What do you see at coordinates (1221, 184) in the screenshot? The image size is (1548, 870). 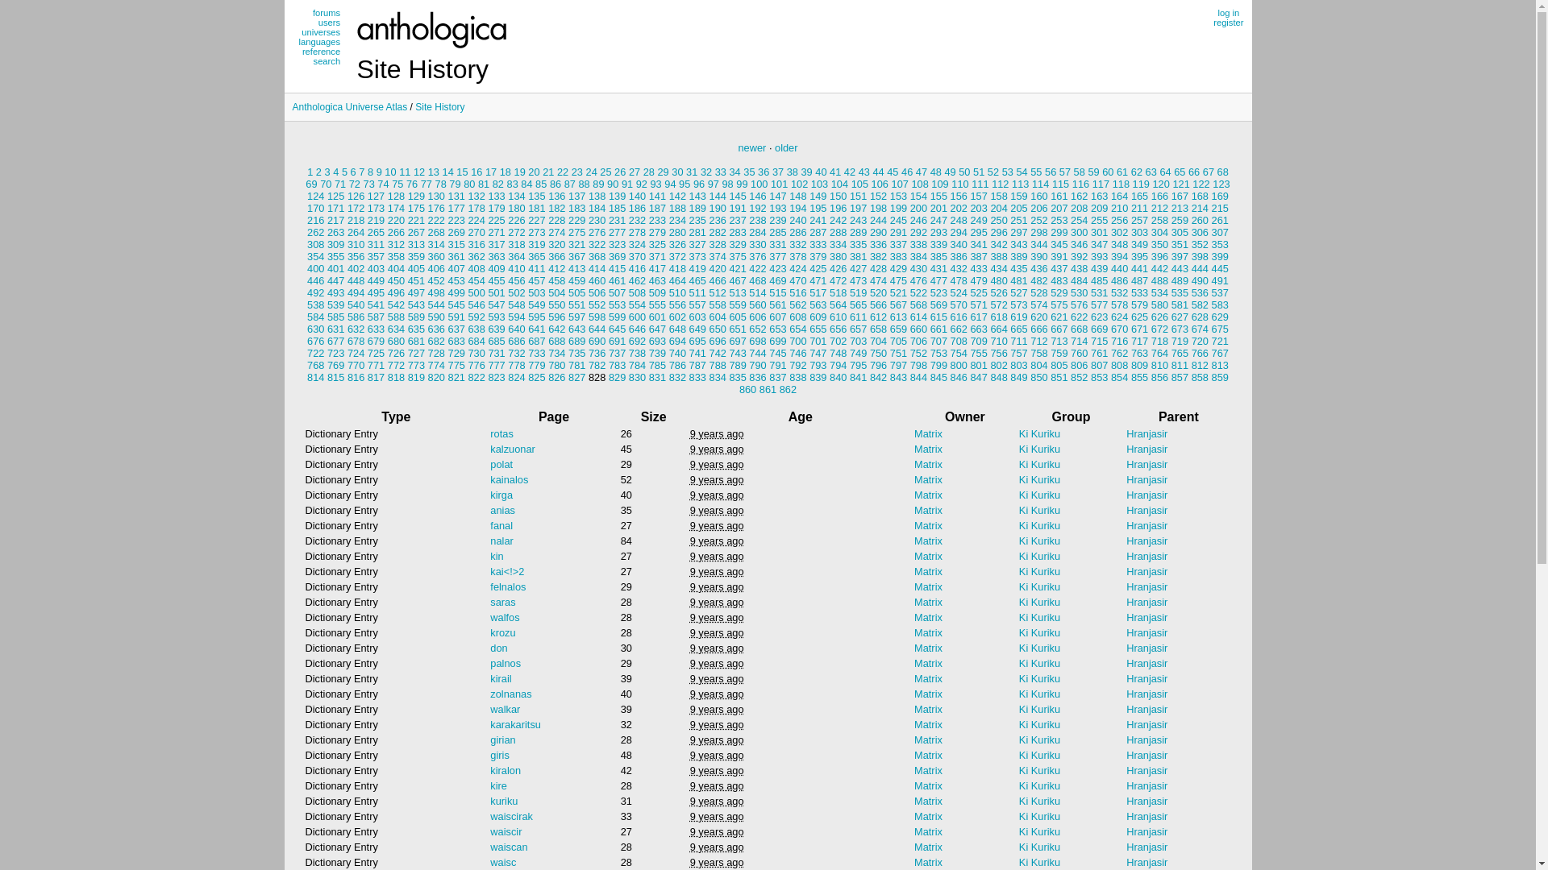 I see `123` at bounding box center [1221, 184].